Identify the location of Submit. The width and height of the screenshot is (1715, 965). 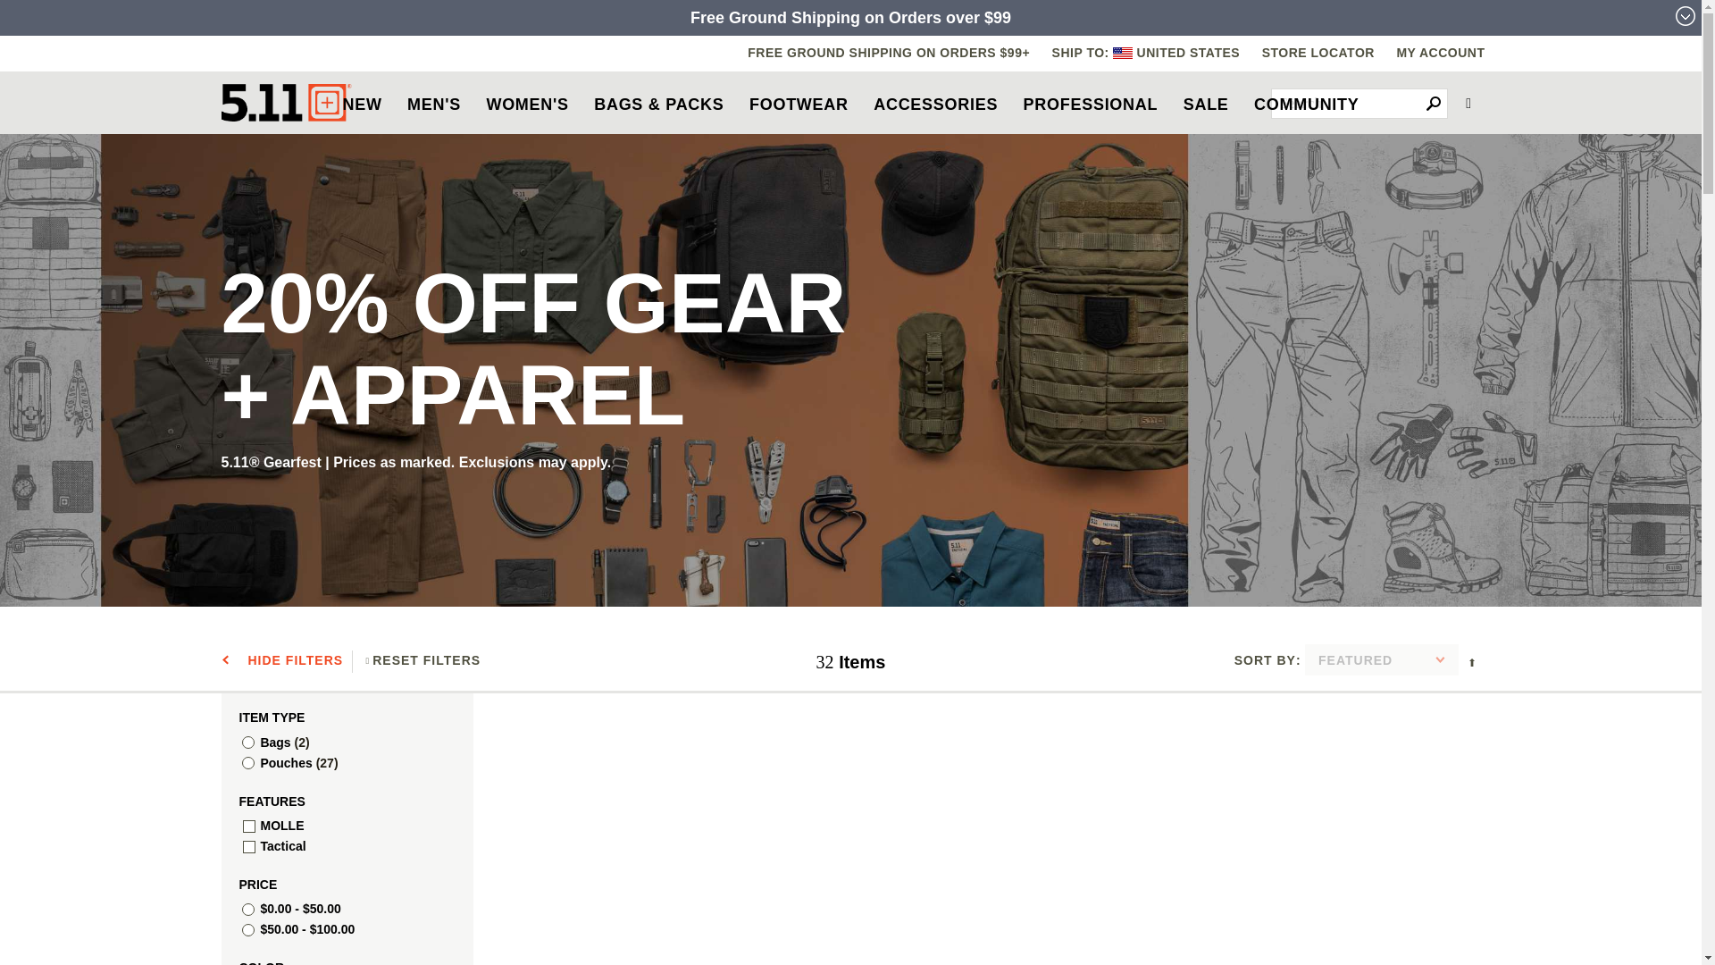
(1433, 104).